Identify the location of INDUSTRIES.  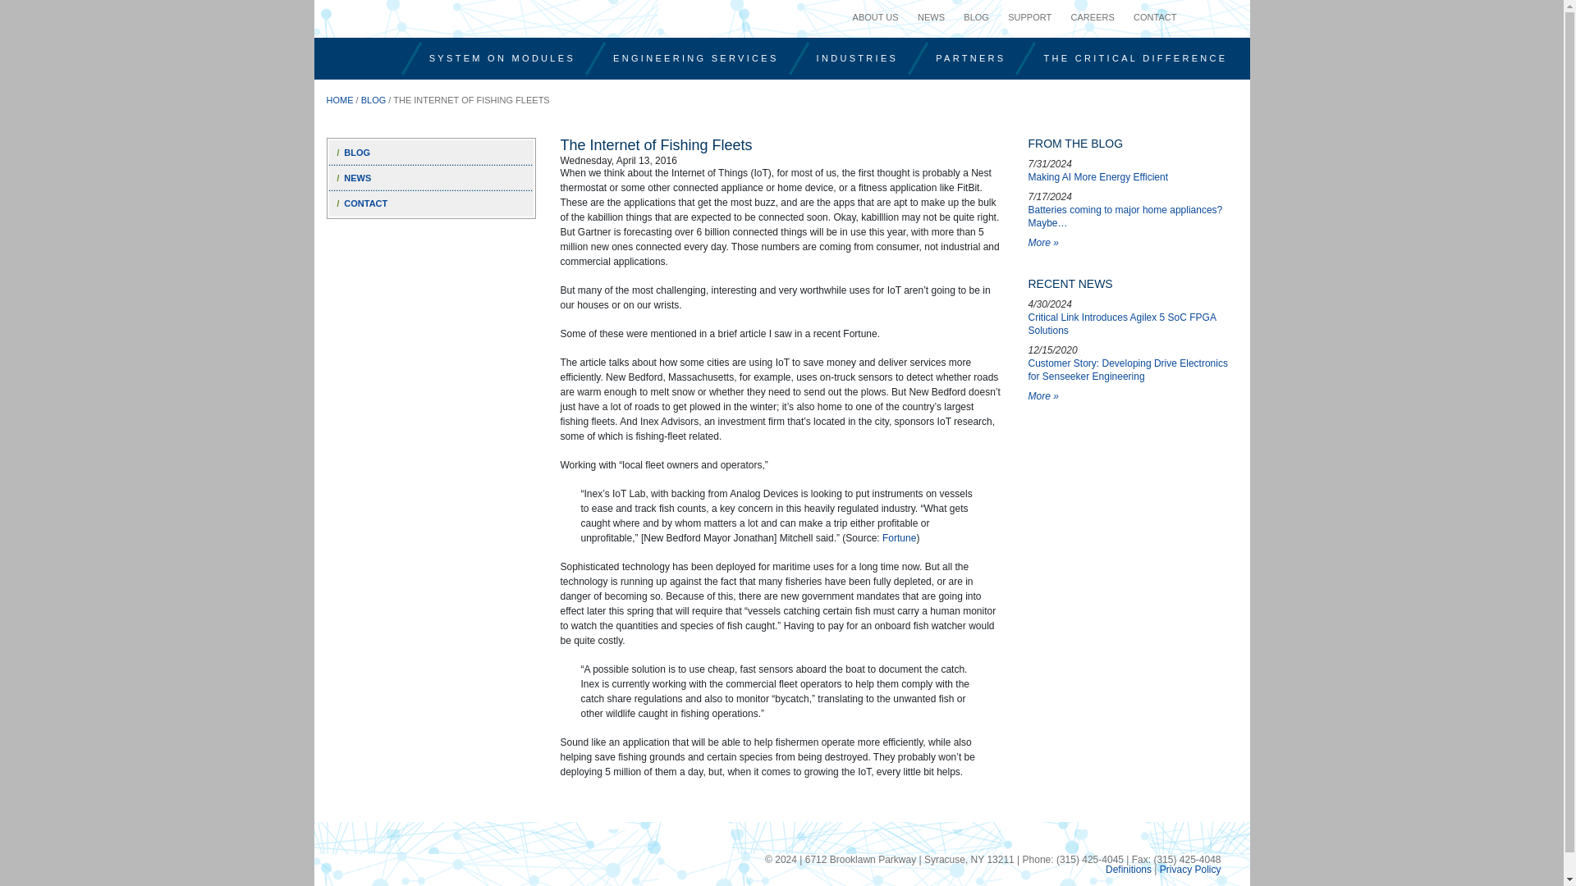
(857, 57).